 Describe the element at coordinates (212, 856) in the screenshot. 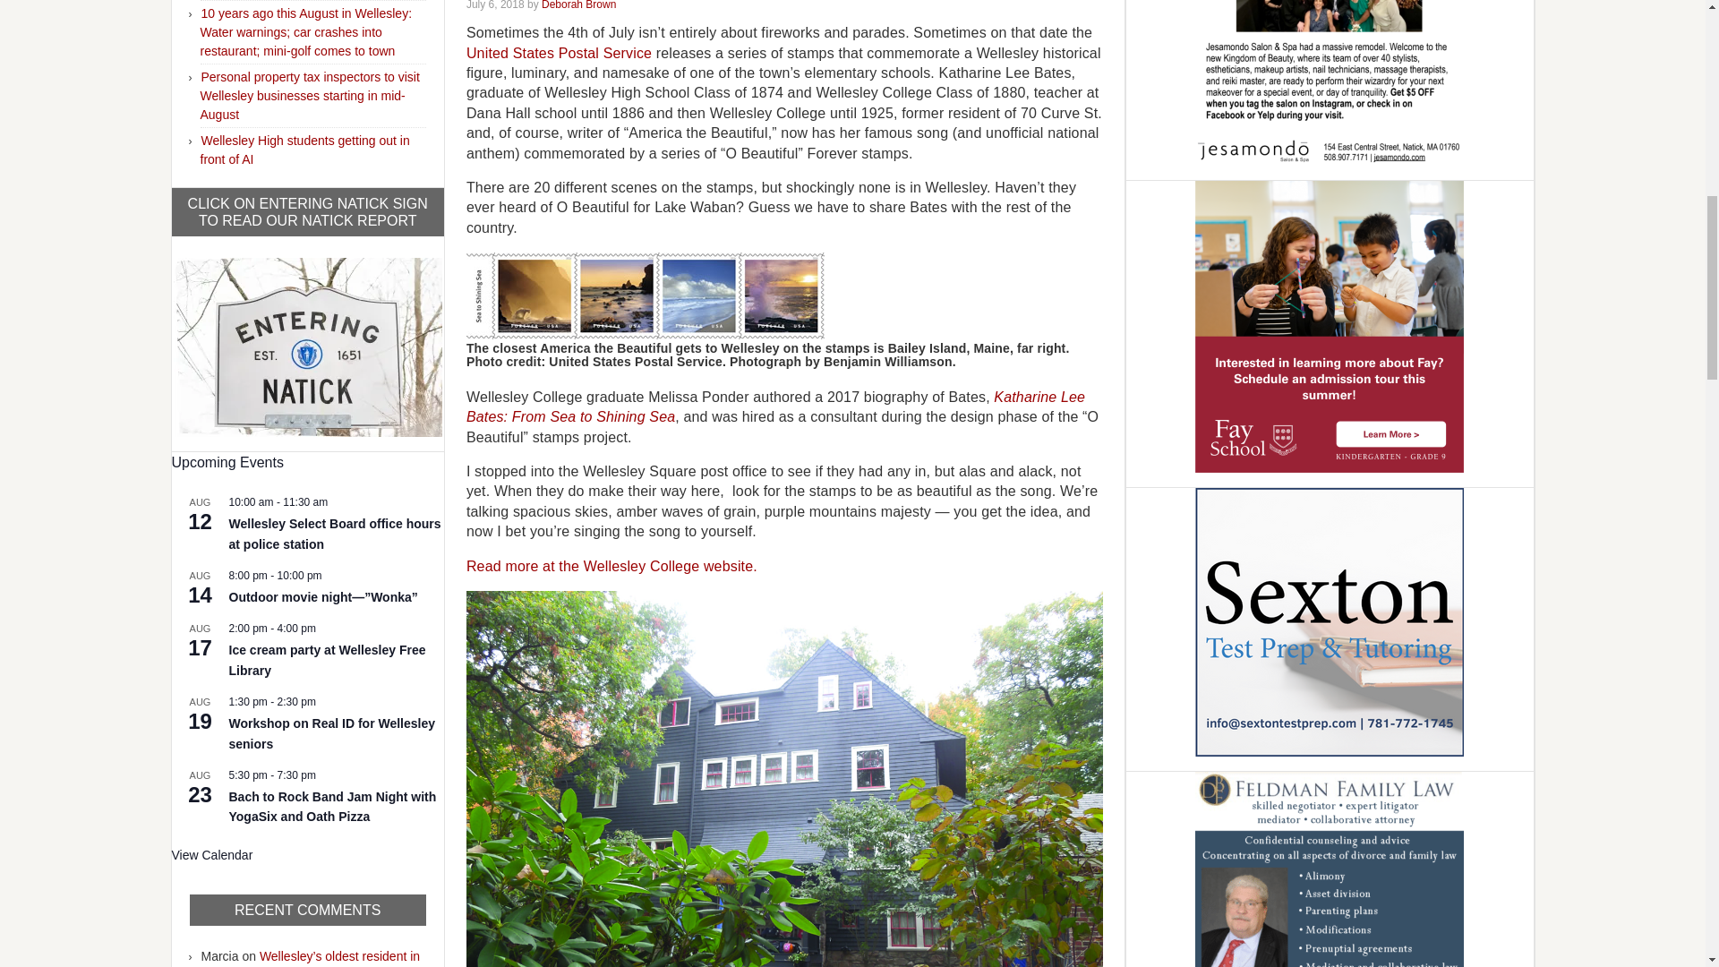

I see `View more events.` at that location.